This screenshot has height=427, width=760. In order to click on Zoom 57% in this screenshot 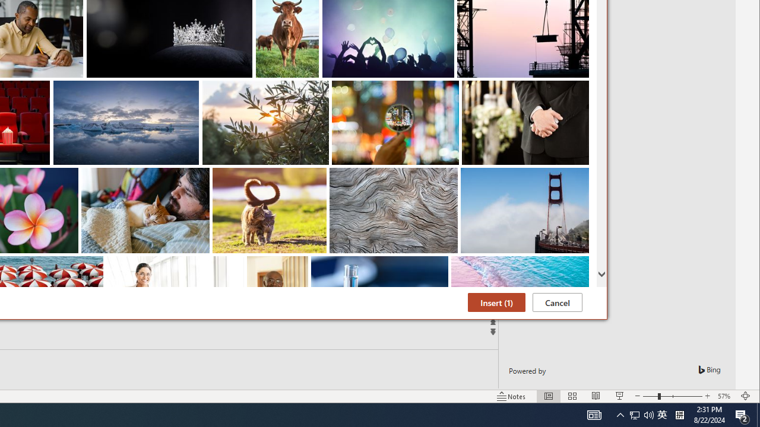, I will do `click(726, 396)`.